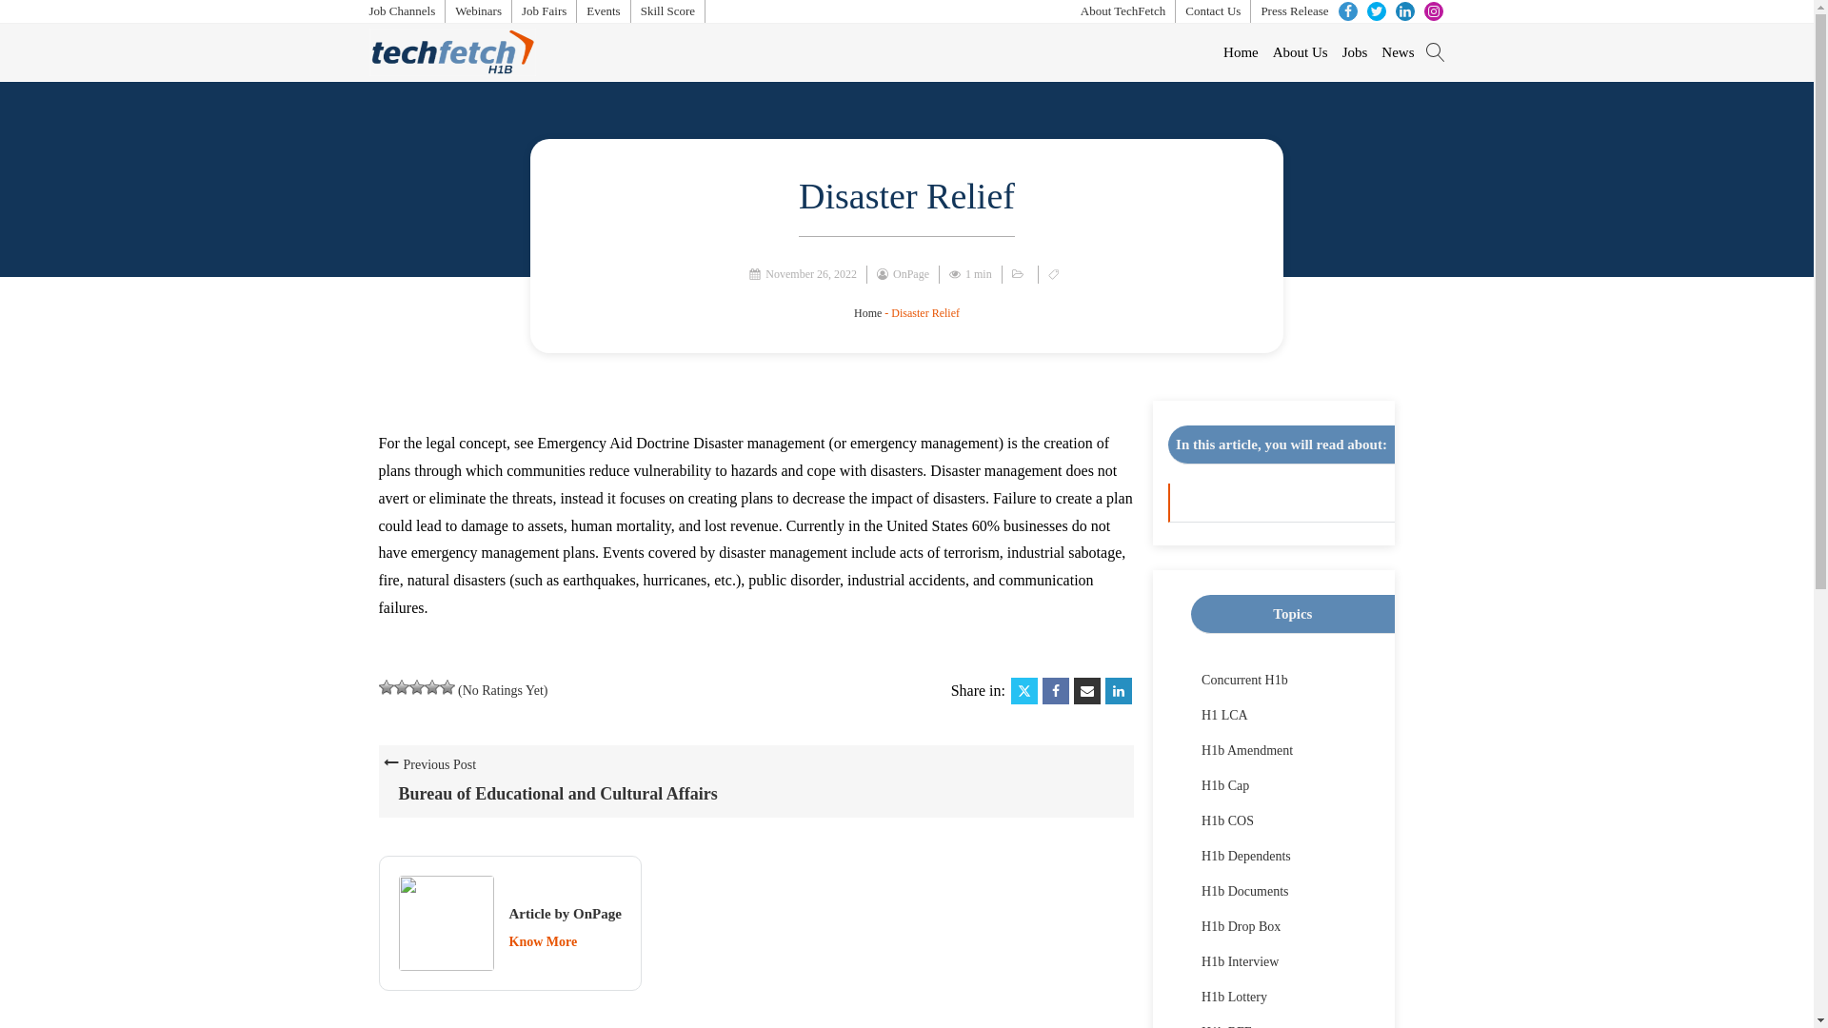 The width and height of the screenshot is (1828, 1028). I want to click on H1b COS, so click(1227, 820).